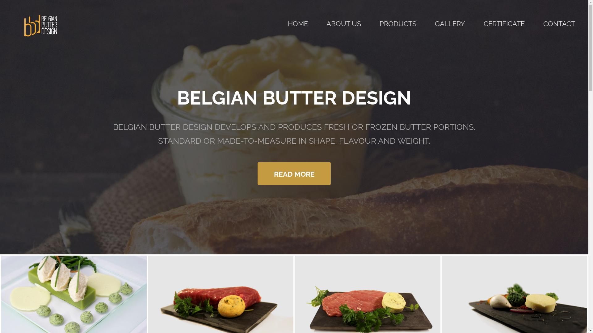  I want to click on CERTIFICATE, so click(504, 24).